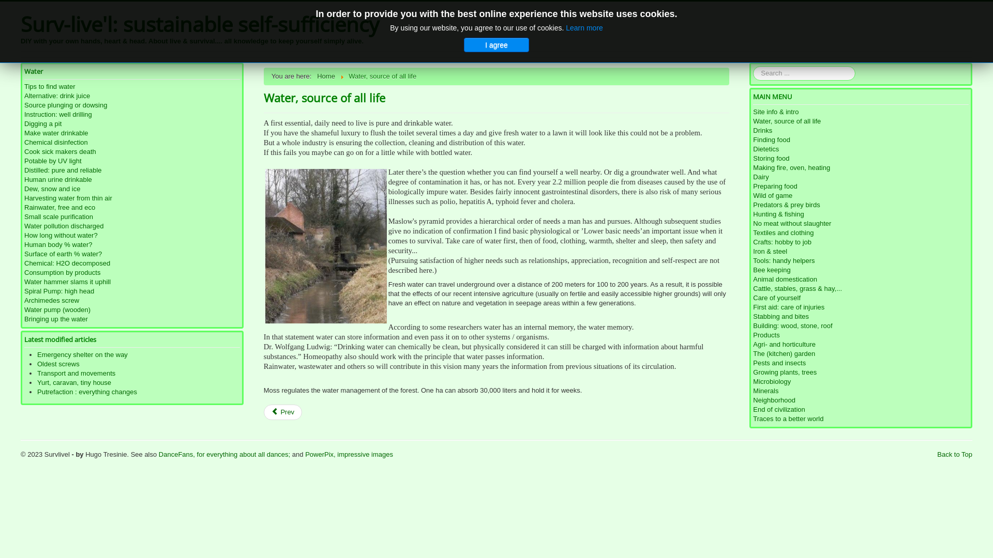 Image resolution: width=993 pixels, height=558 pixels. Describe the element at coordinates (955, 455) in the screenshot. I see `Back to Top` at that location.